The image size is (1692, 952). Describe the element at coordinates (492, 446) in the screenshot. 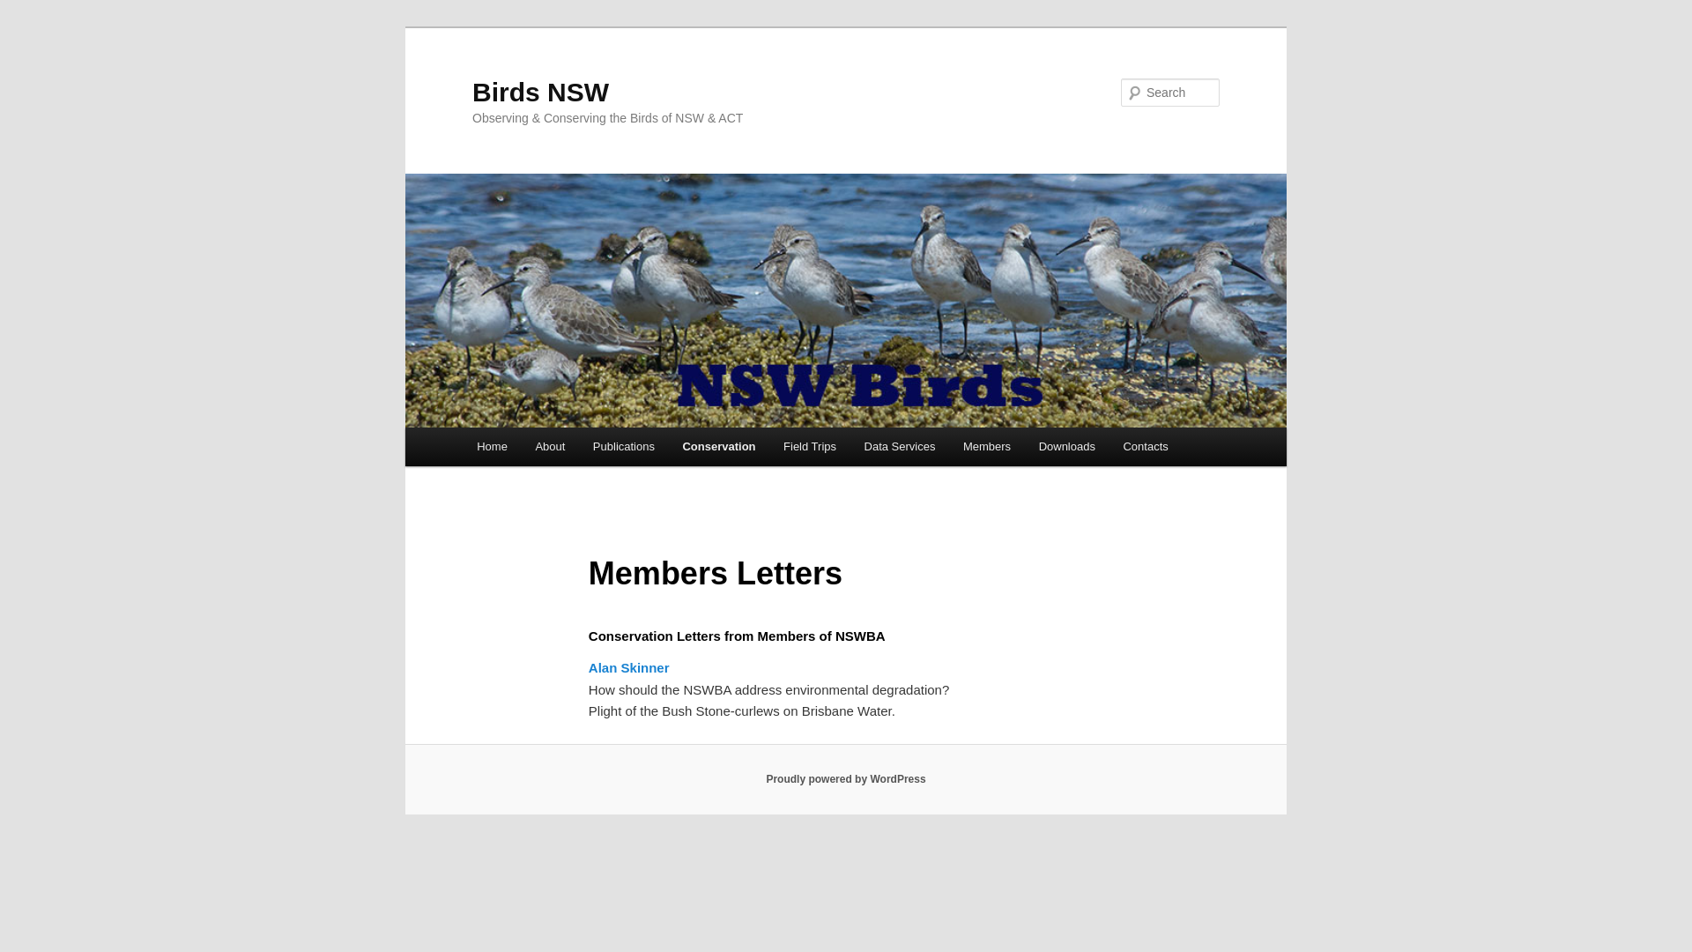

I see `Home` at that location.